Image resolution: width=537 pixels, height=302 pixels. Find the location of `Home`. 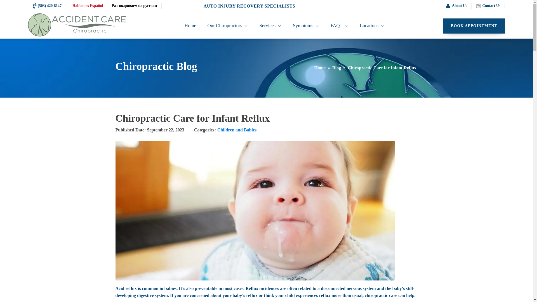

Home is located at coordinates (190, 26).